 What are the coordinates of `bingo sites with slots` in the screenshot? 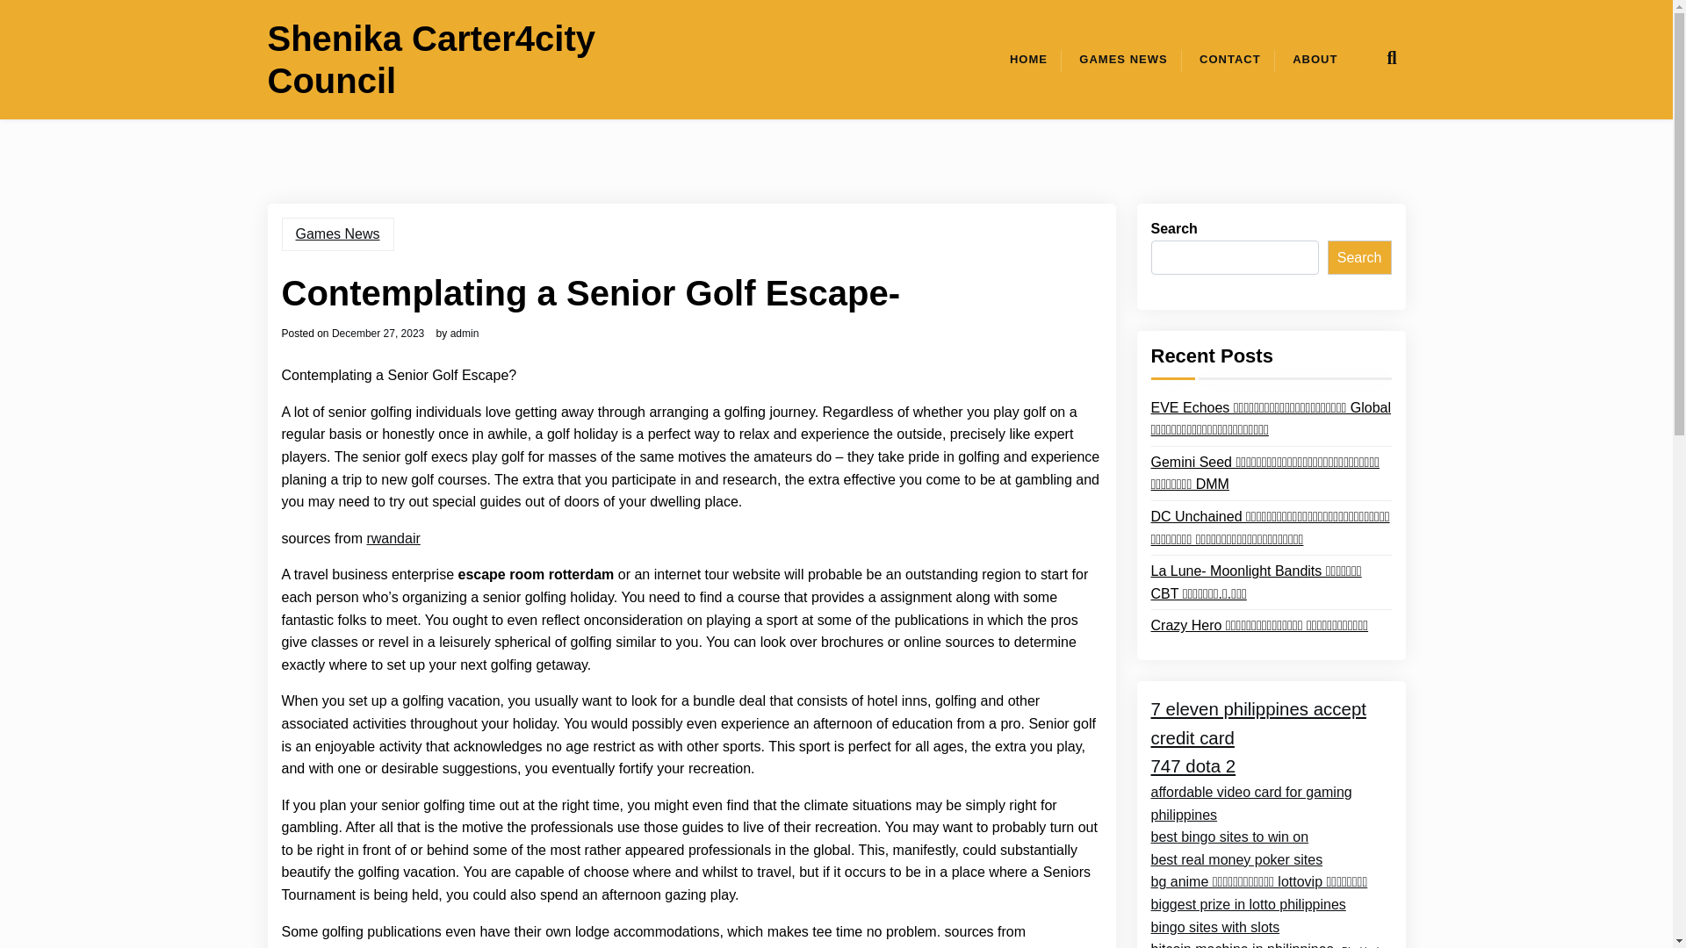 It's located at (1214, 928).